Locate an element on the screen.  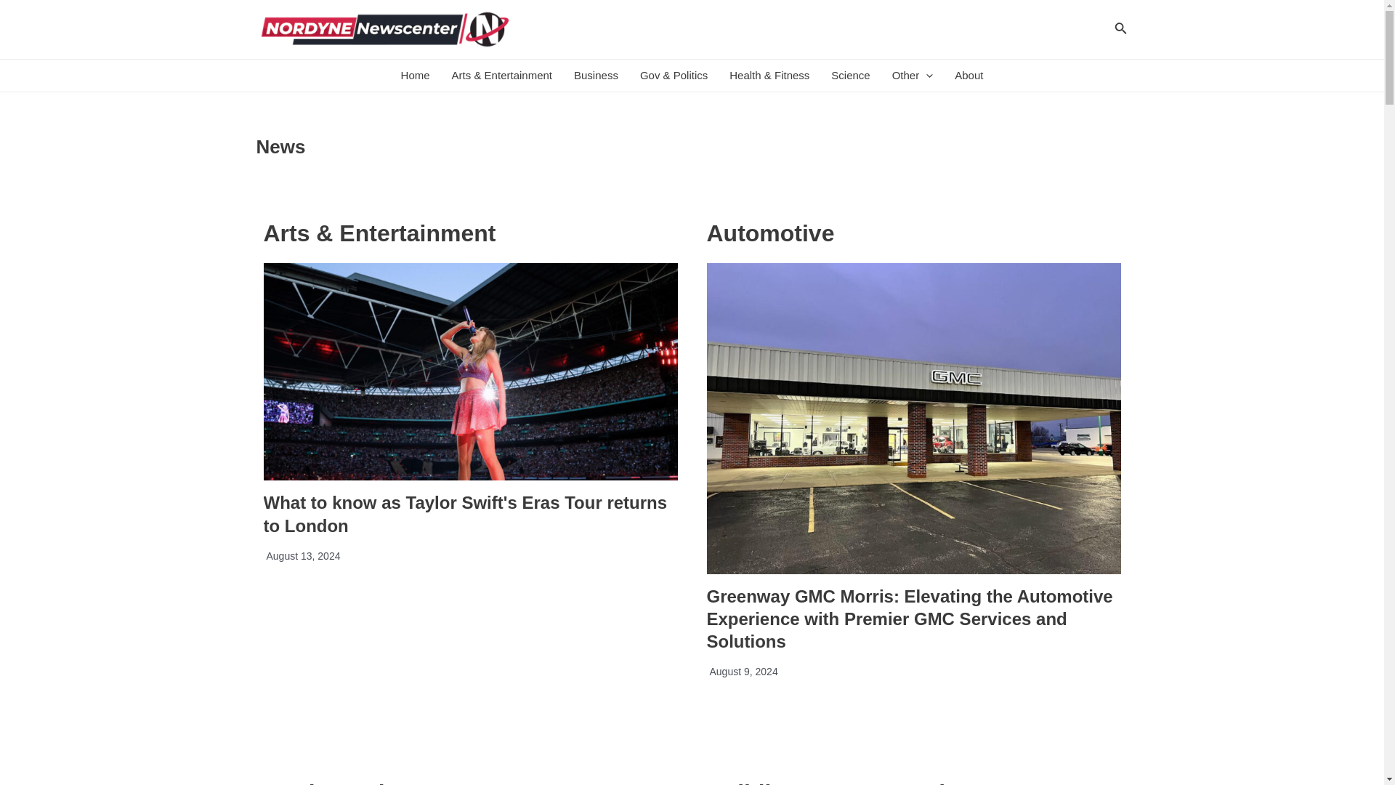
Other is located at coordinates (913, 76).